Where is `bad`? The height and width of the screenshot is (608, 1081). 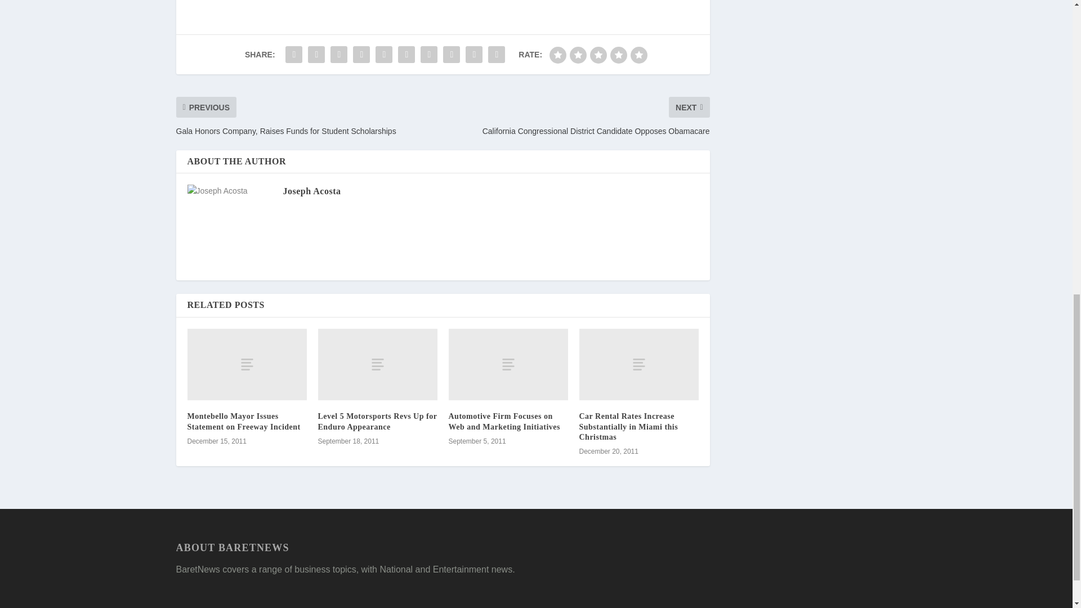 bad is located at coordinates (557, 55).